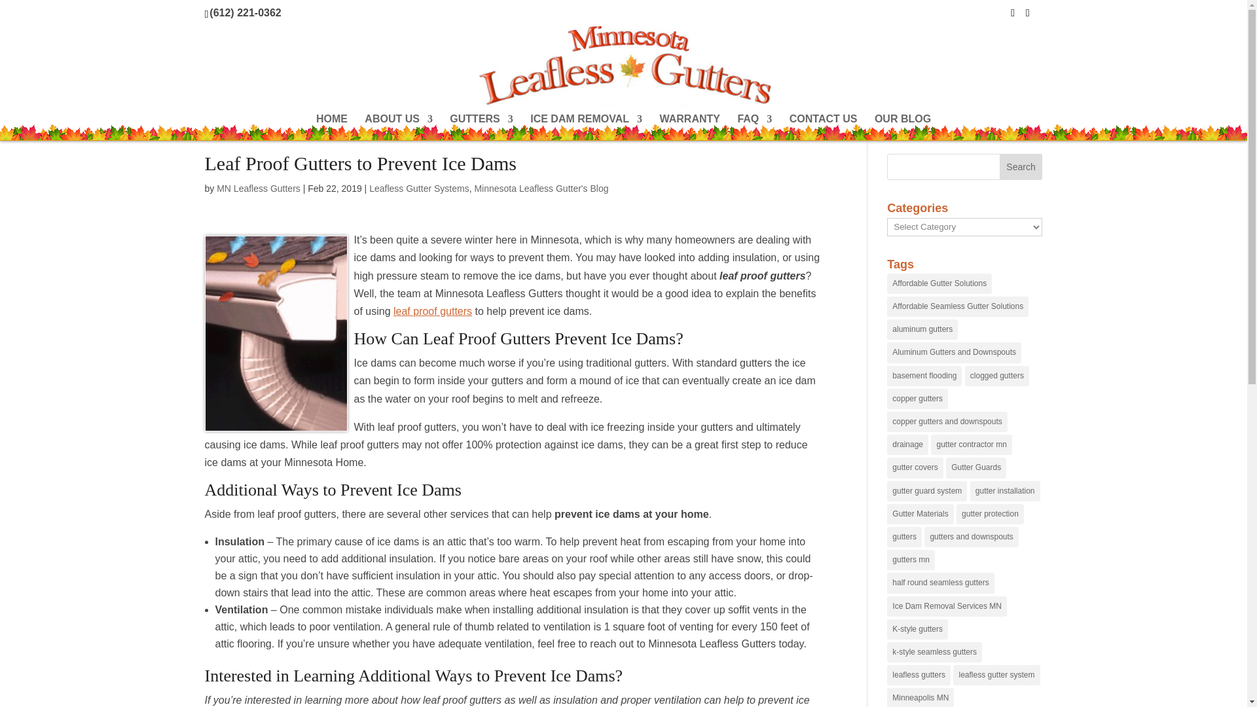 This screenshot has width=1257, height=707. What do you see at coordinates (903, 127) in the screenshot?
I see `OUR BLOG` at bounding box center [903, 127].